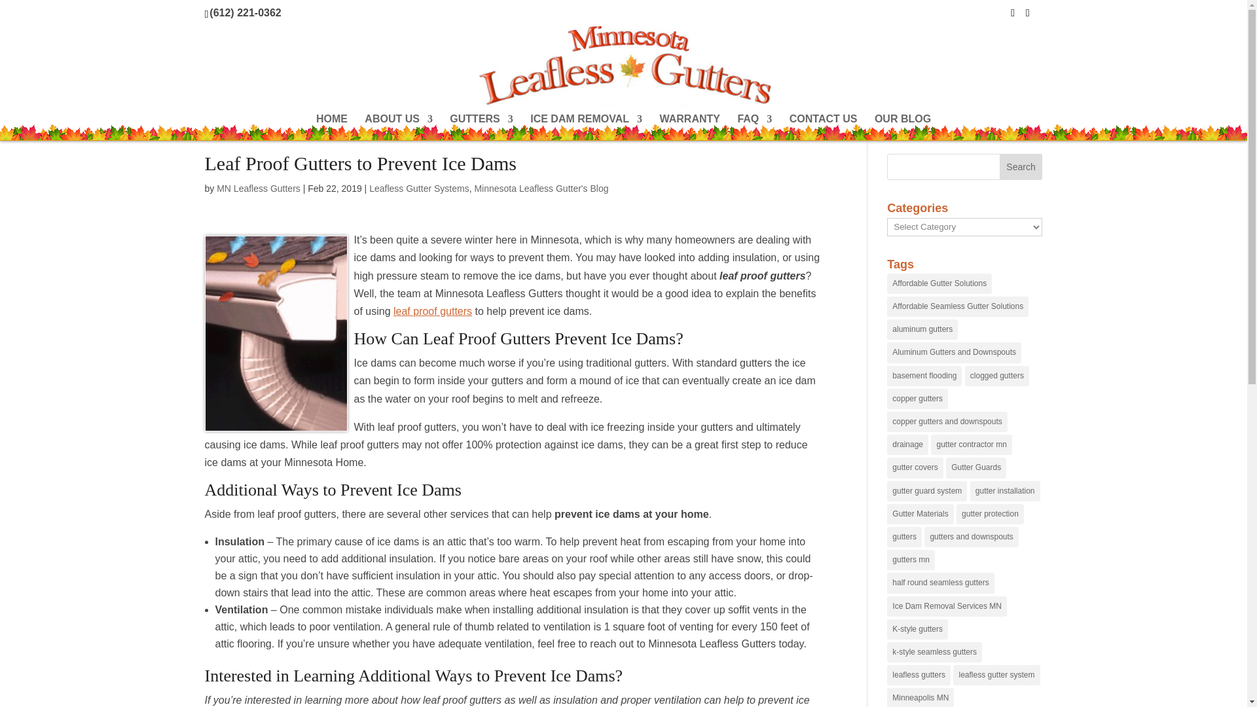 This screenshot has width=1257, height=707. What do you see at coordinates (903, 127) in the screenshot?
I see `OUR BLOG` at bounding box center [903, 127].